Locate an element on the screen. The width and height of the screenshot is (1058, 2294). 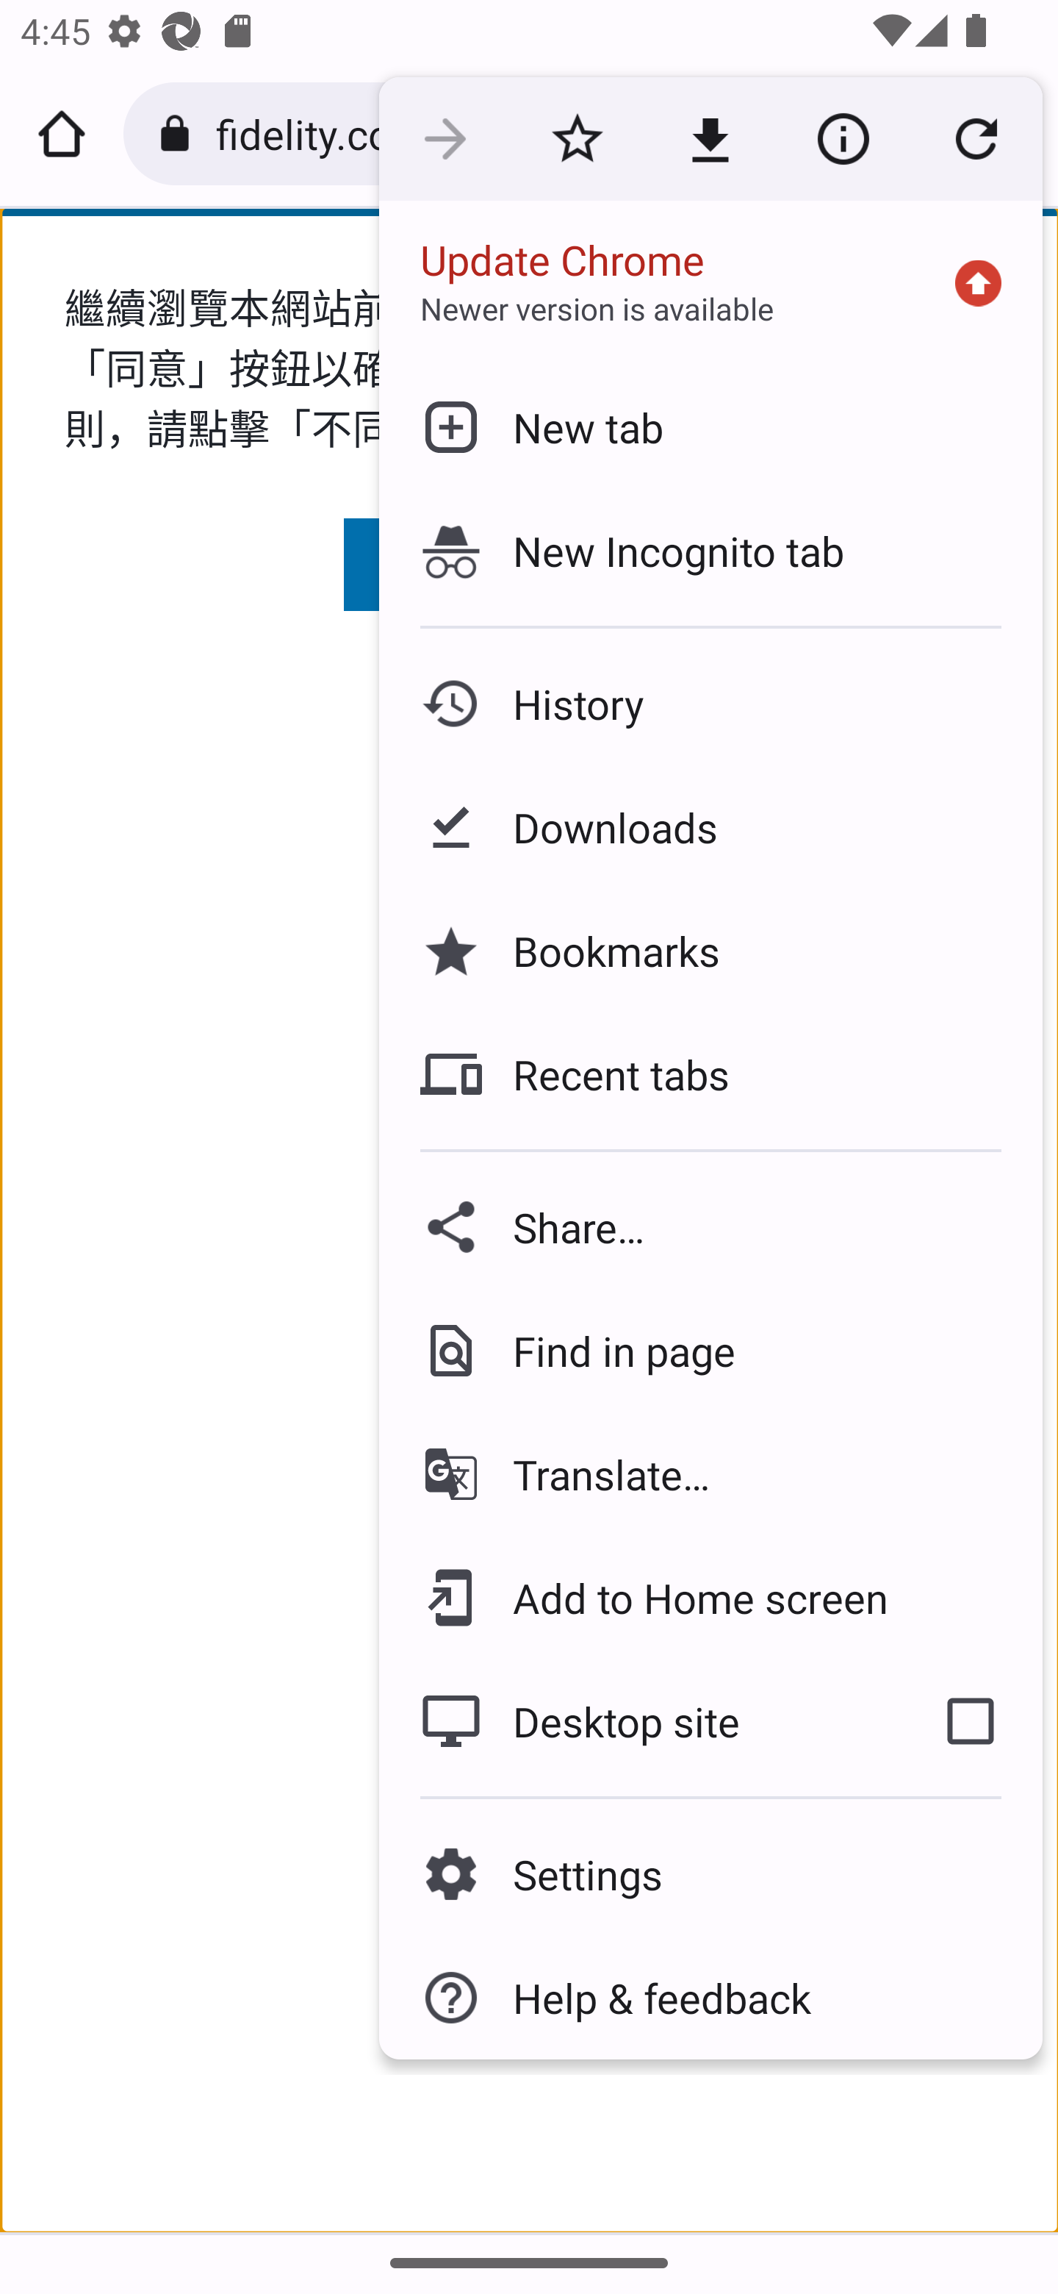
New Incognito tab is located at coordinates (710, 550).